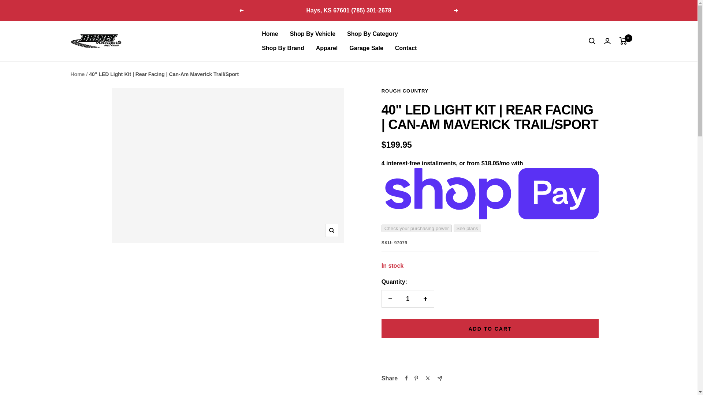 The width and height of the screenshot is (703, 395). What do you see at coordinates (366, 48) in the screenshot?
I see `Garage Sale` at bounding box center [366, 48].